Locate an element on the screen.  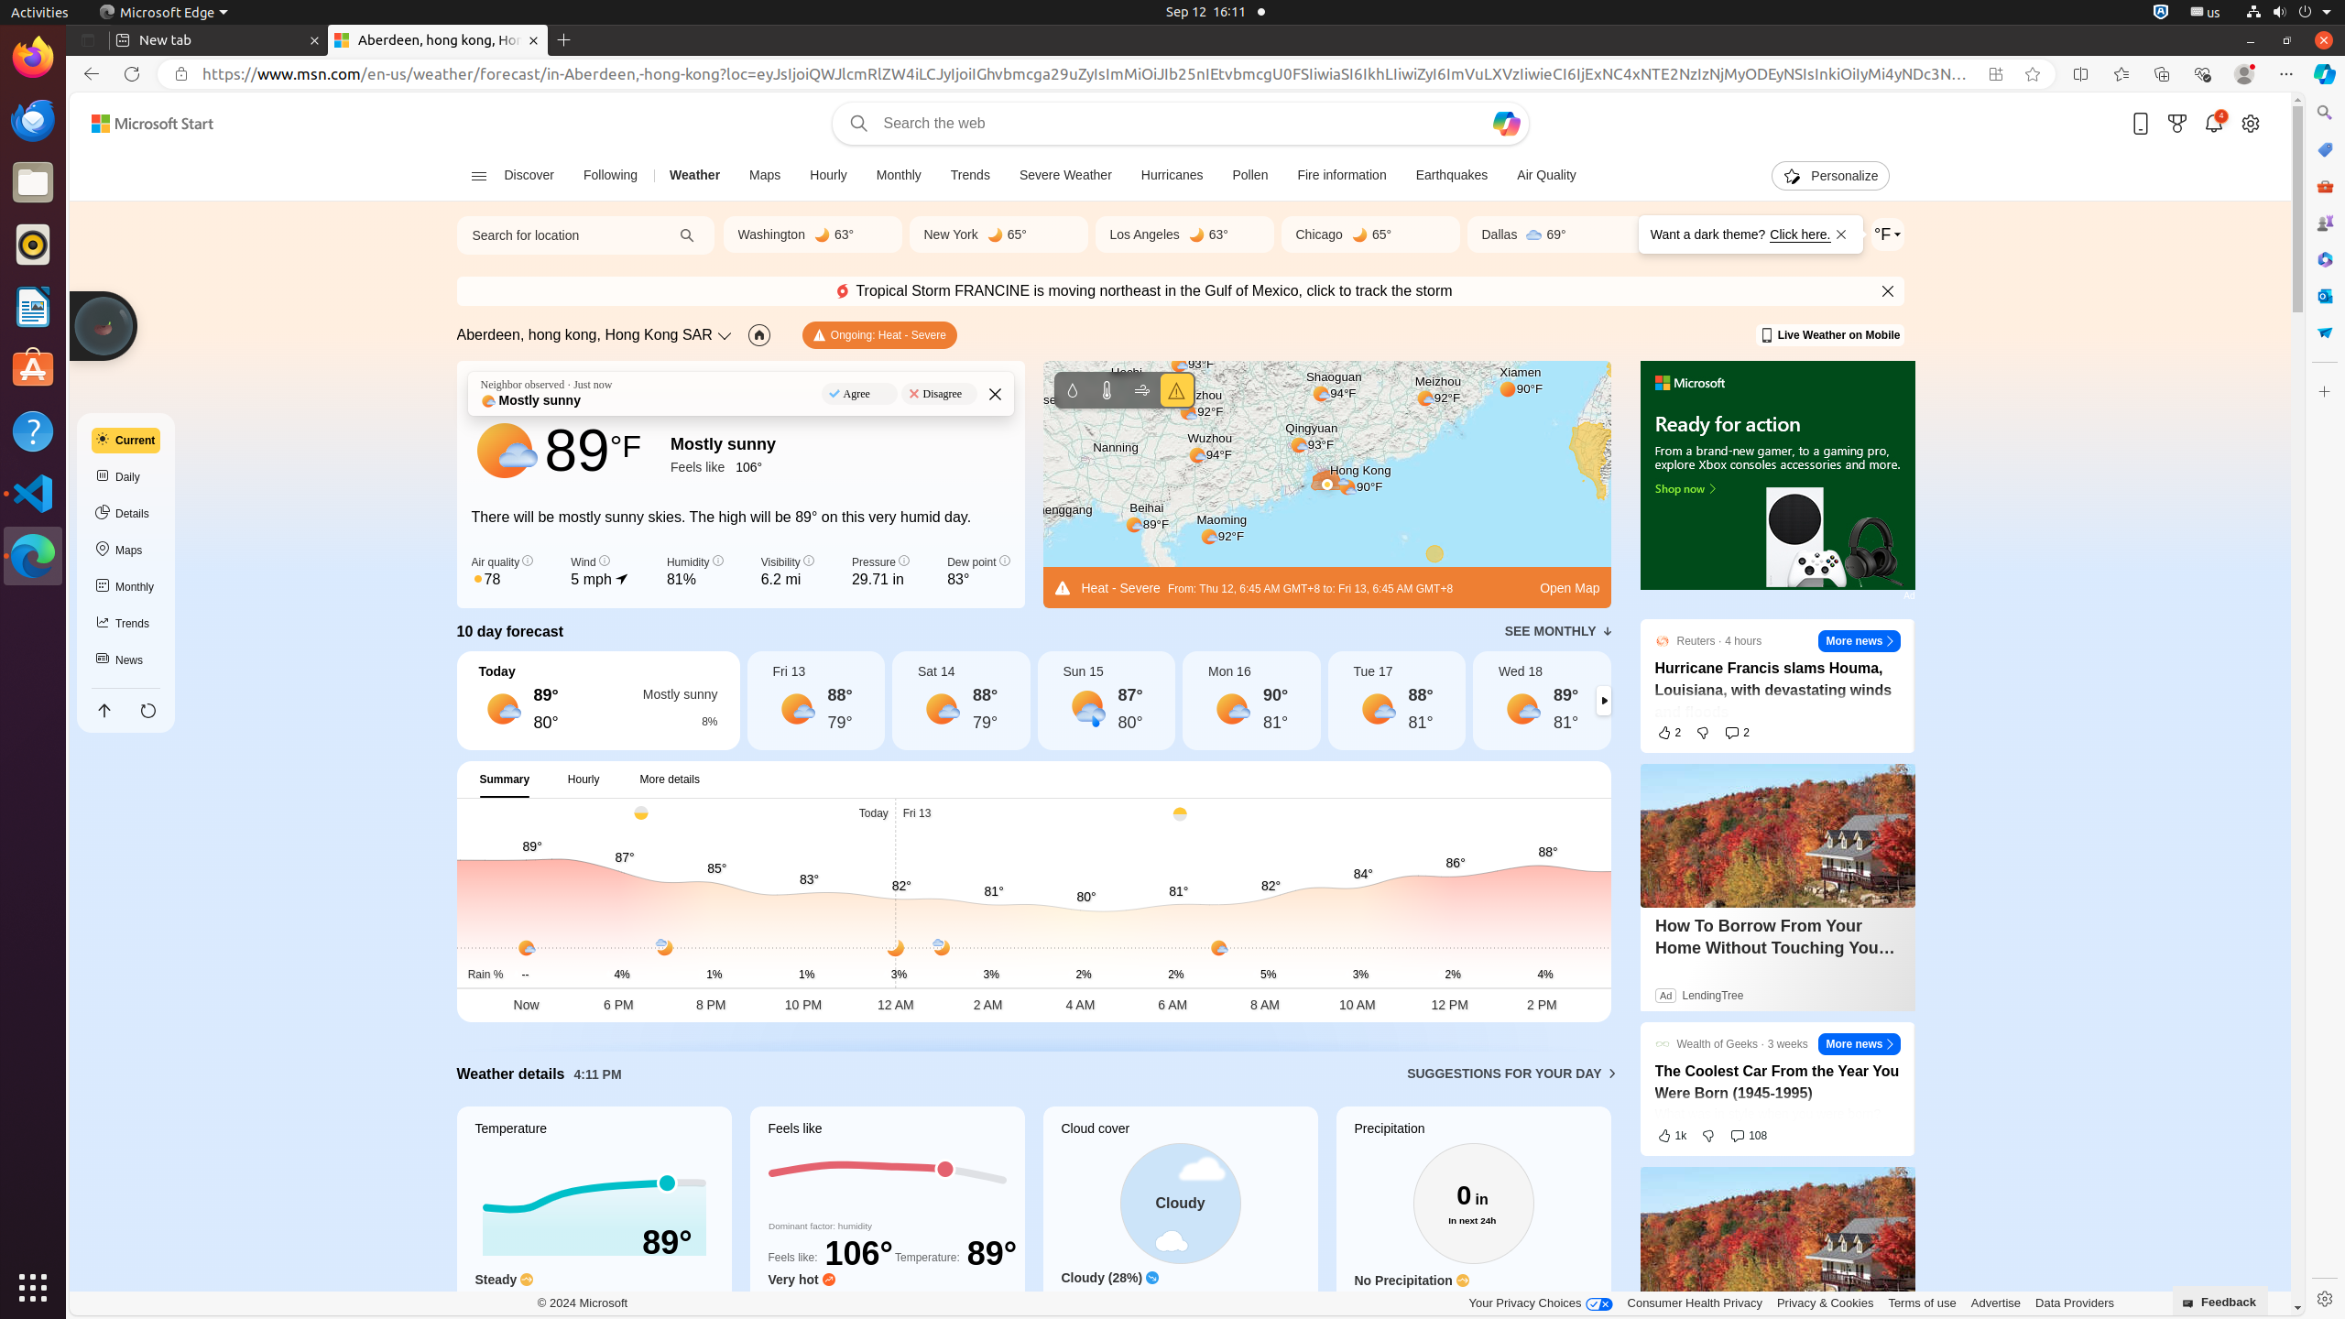
Data Providers is located at coordinates (2075, 1303).